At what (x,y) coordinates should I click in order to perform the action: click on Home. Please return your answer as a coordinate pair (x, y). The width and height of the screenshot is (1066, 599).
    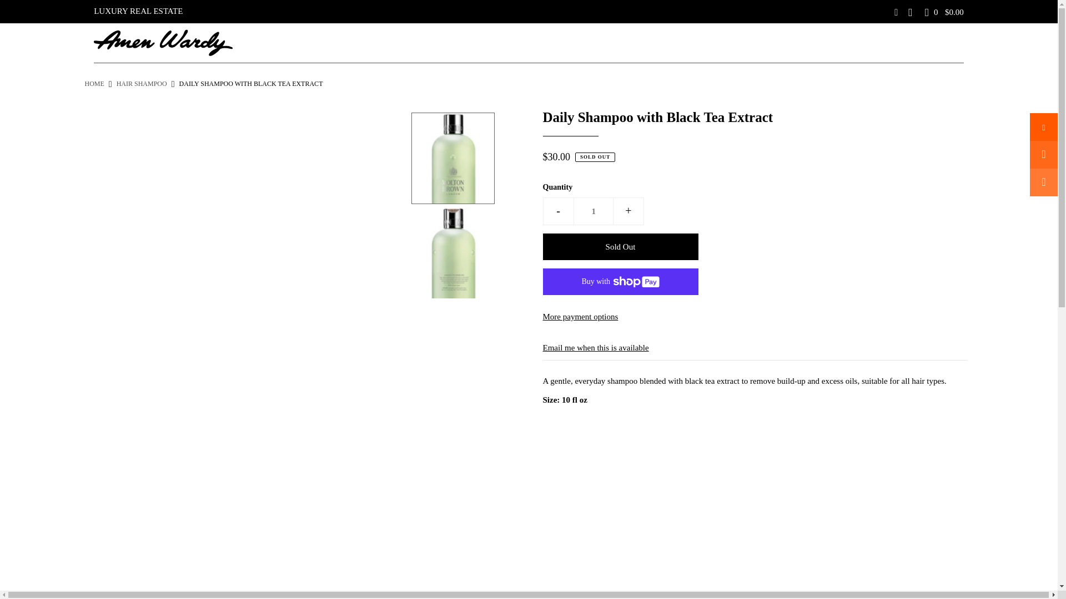
    Looking at the image, I should click on (93, 83).